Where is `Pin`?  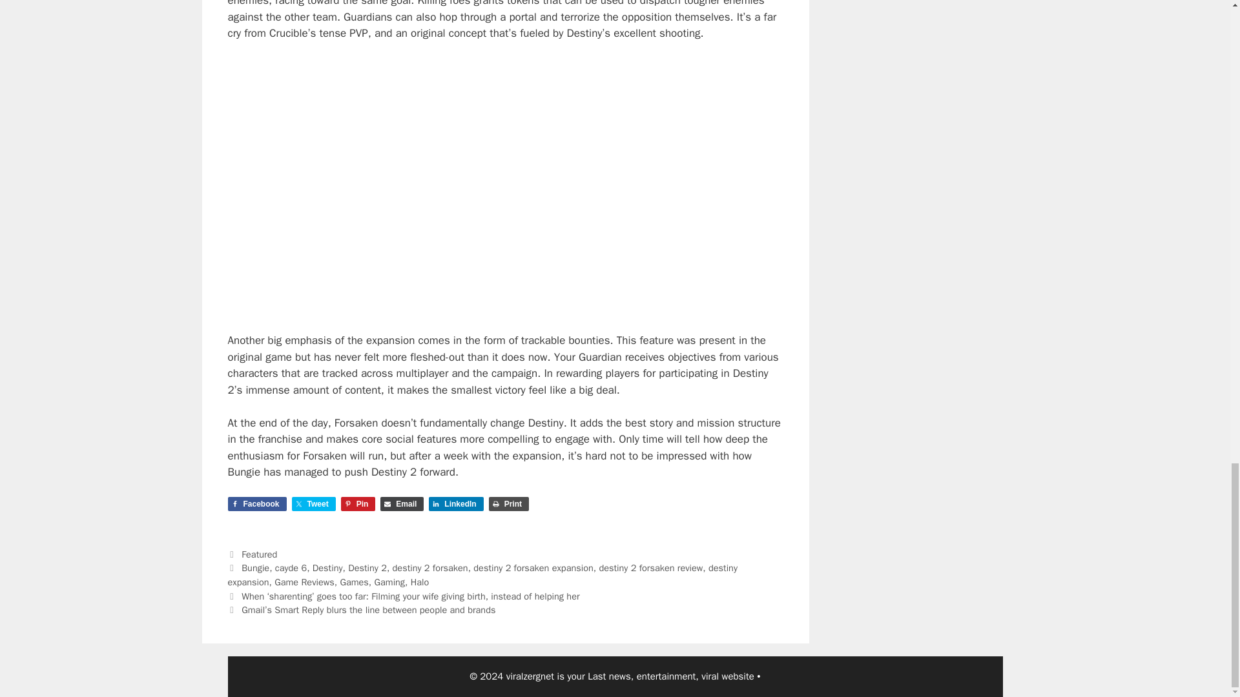
Pin is located at coordinates (358, 503).